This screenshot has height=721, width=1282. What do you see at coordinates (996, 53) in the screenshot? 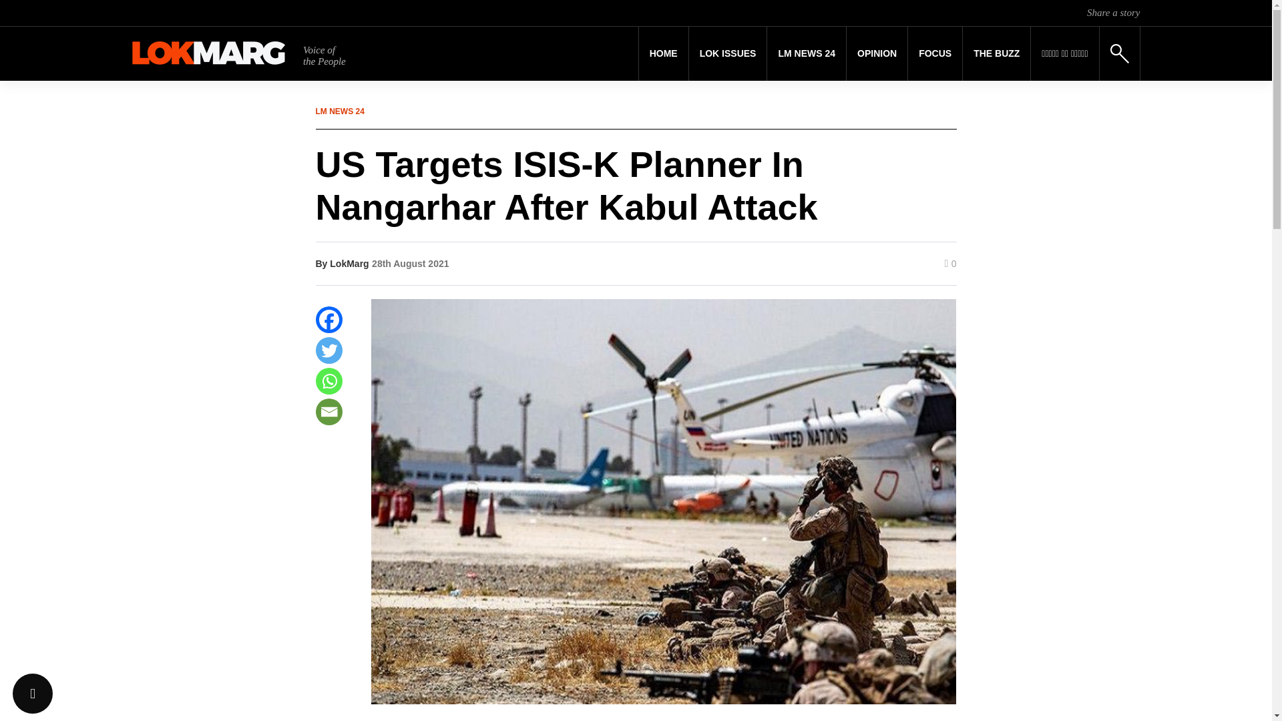
I see `THE BUZZ` at bounding box center [996, 53].